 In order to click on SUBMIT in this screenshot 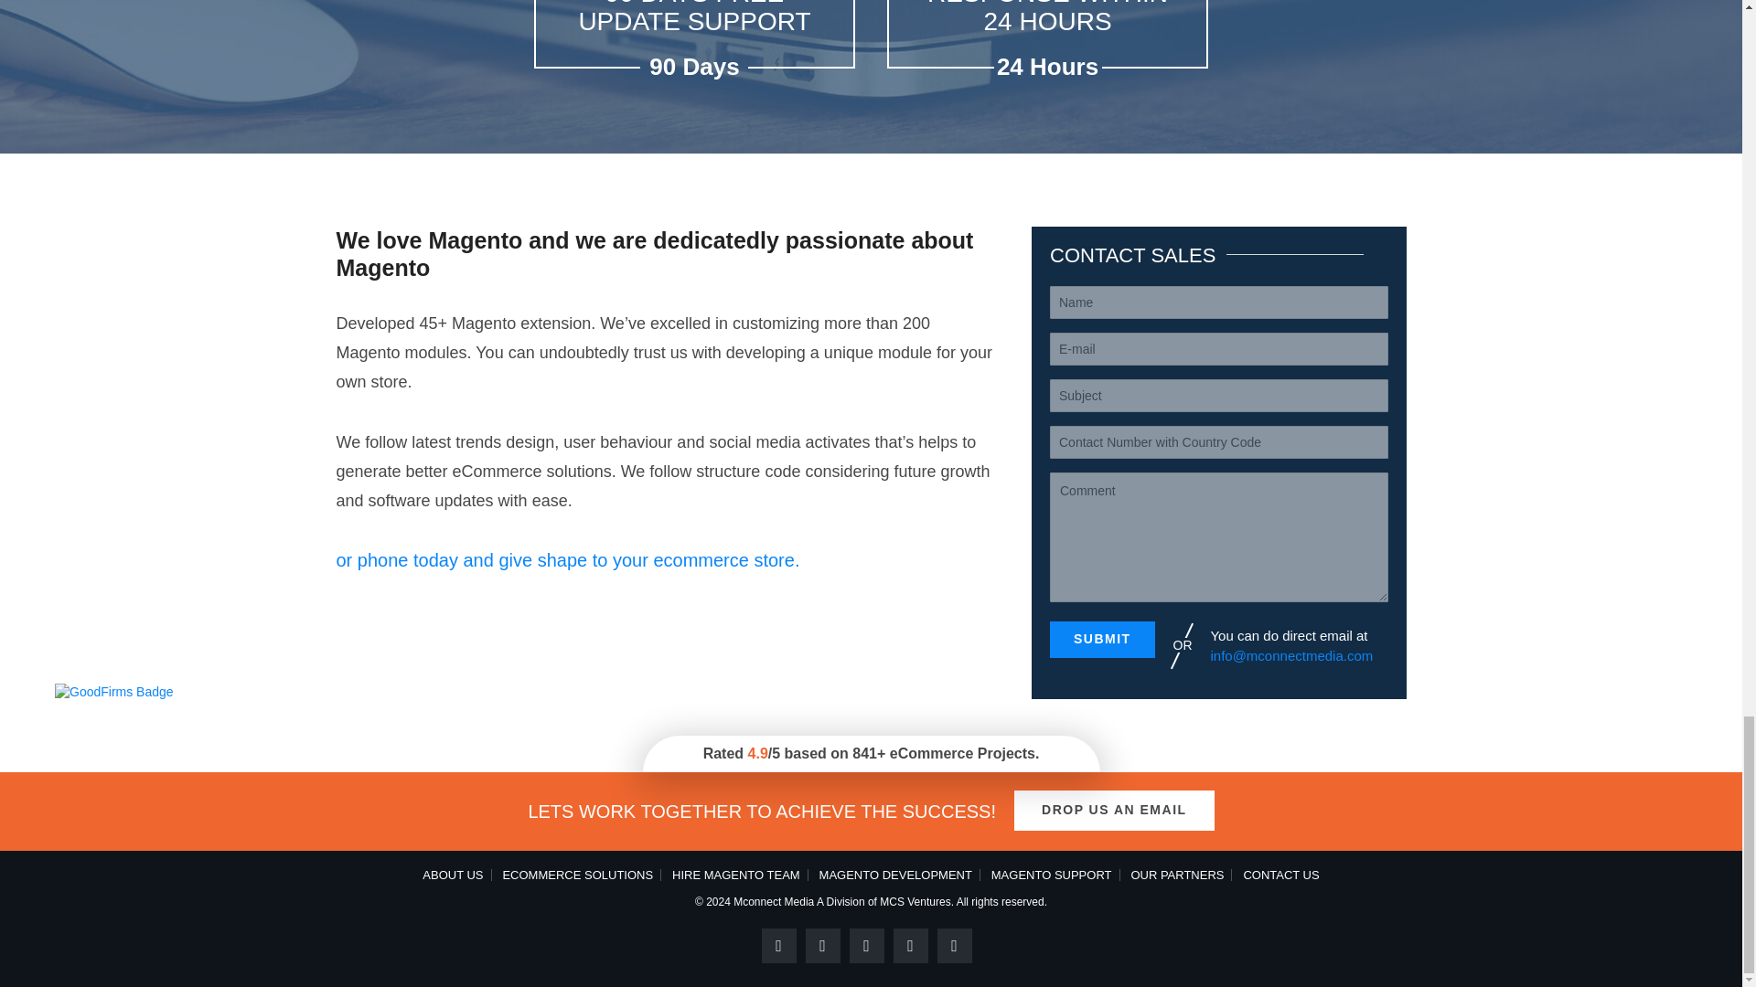, I will do `click(1103, 640)`.